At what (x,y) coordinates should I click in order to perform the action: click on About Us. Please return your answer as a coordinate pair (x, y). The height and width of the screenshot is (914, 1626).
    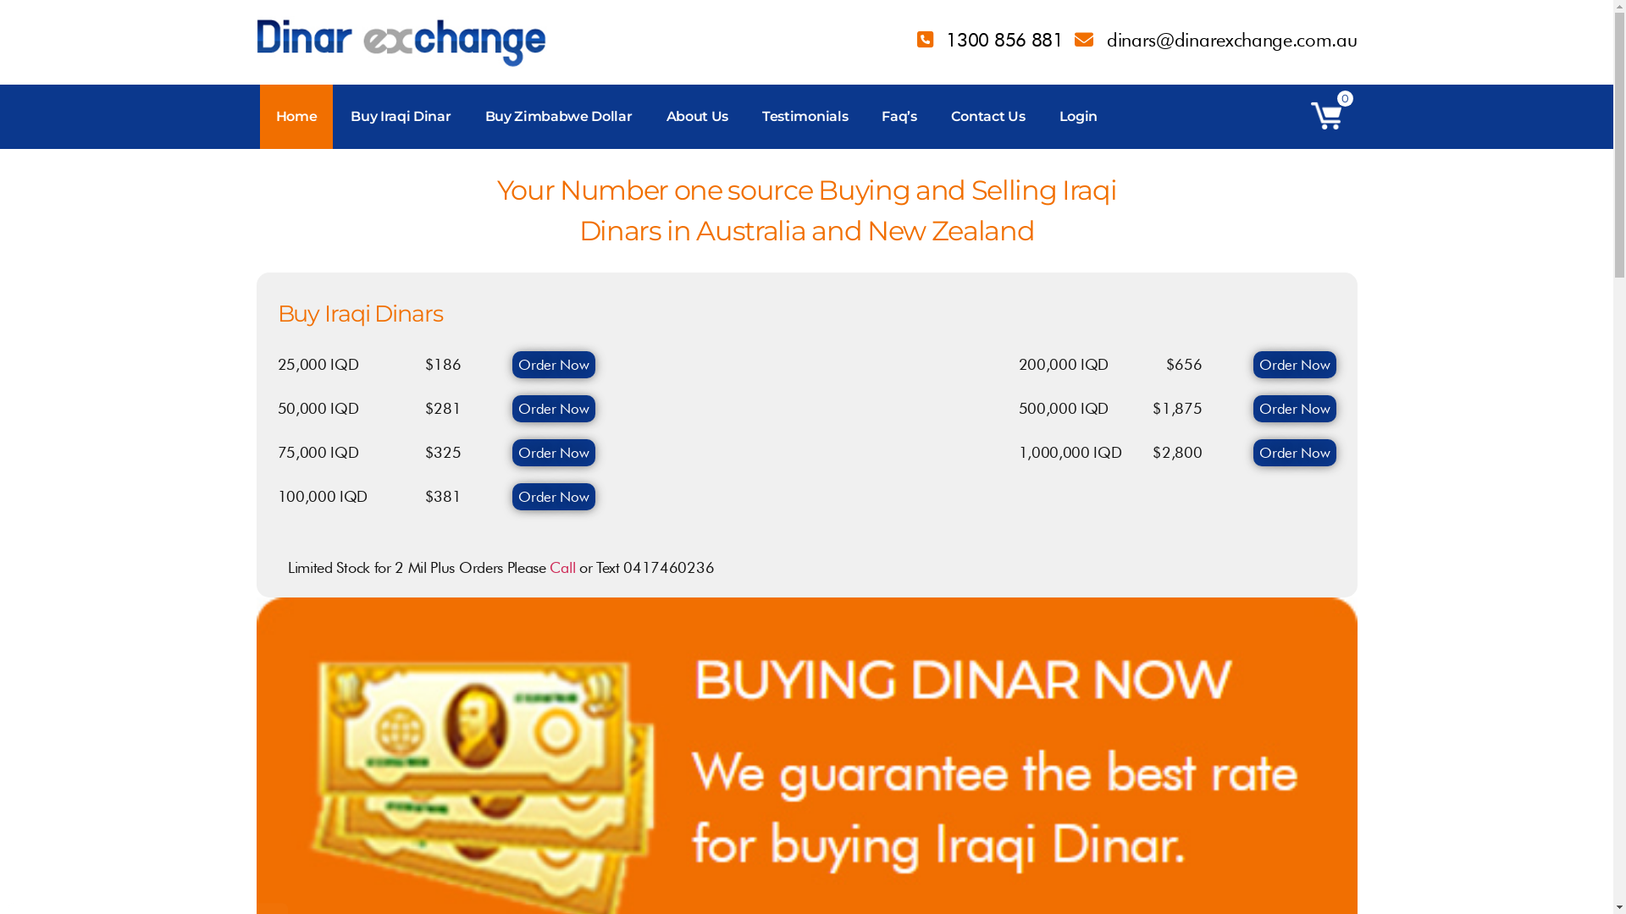
    Looking at the image, I should click on (698, 117).